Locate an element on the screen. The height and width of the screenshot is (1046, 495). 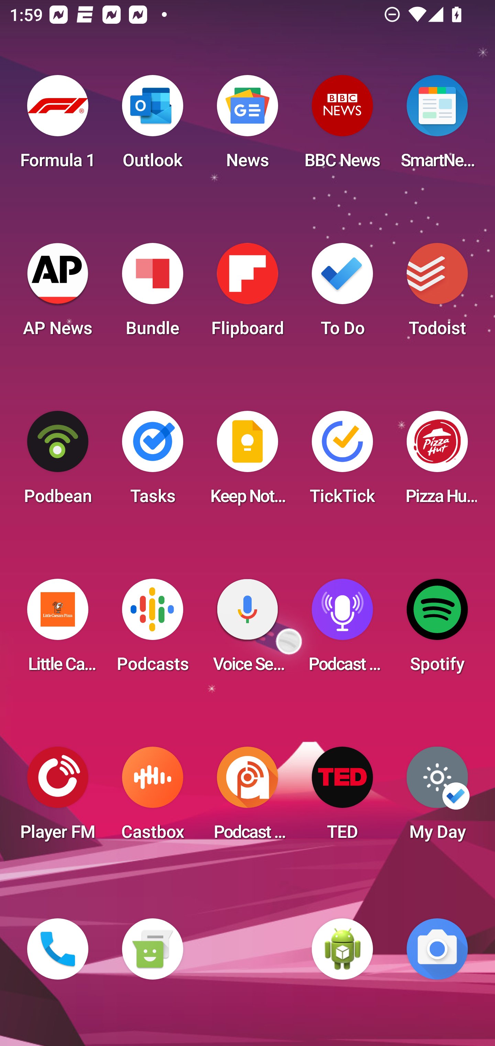
Little Caesars Pizza is located at coordinates (58, 630).